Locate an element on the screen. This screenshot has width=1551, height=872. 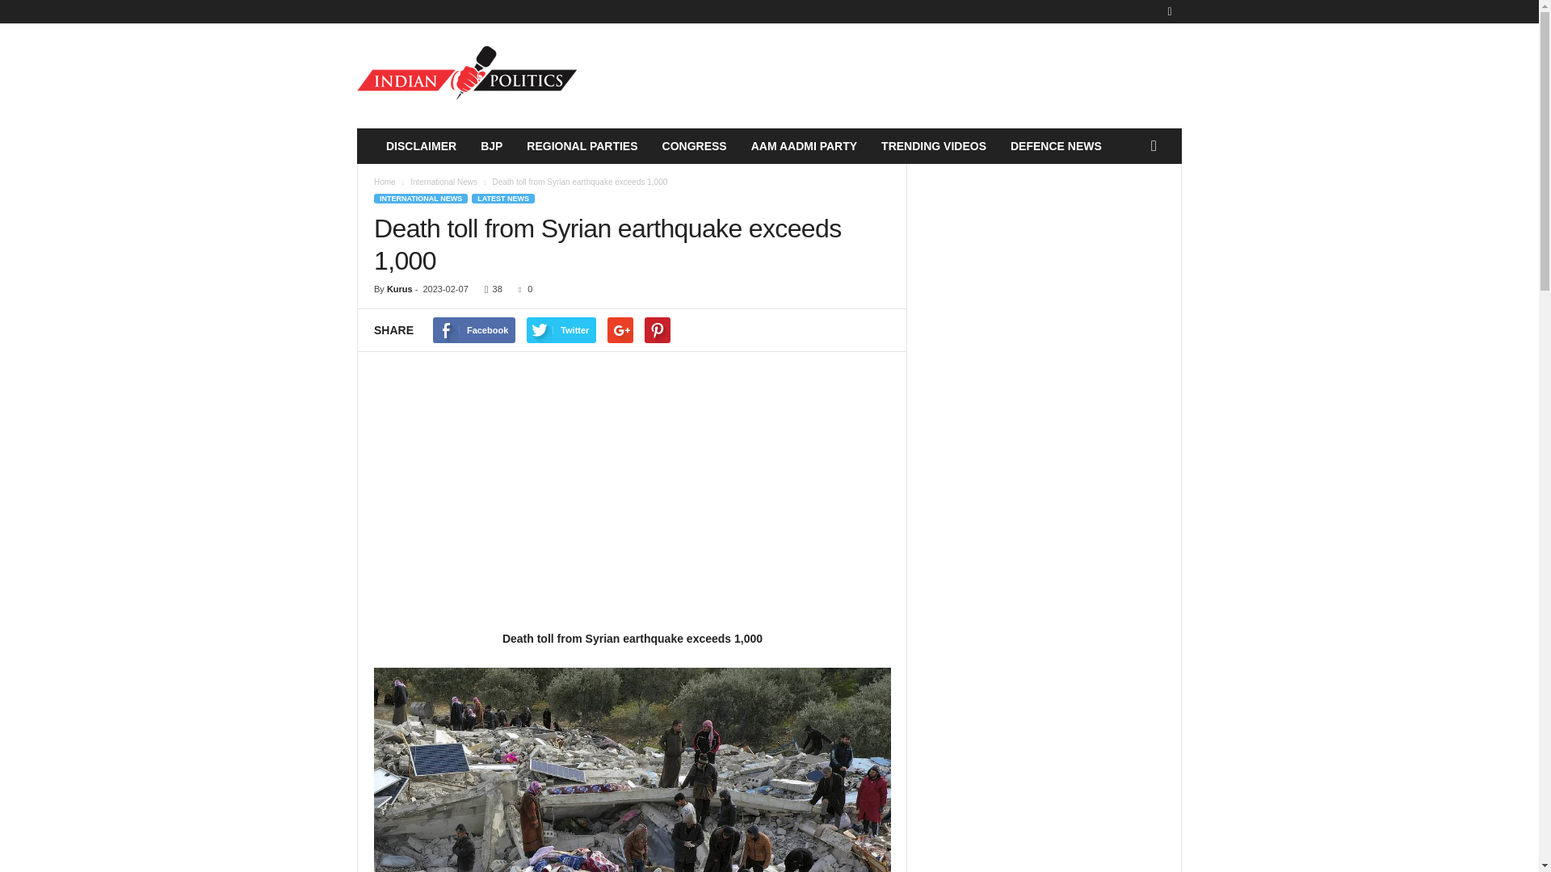
INTERNATIONAL NEWS is located at coordinates (420, 198).